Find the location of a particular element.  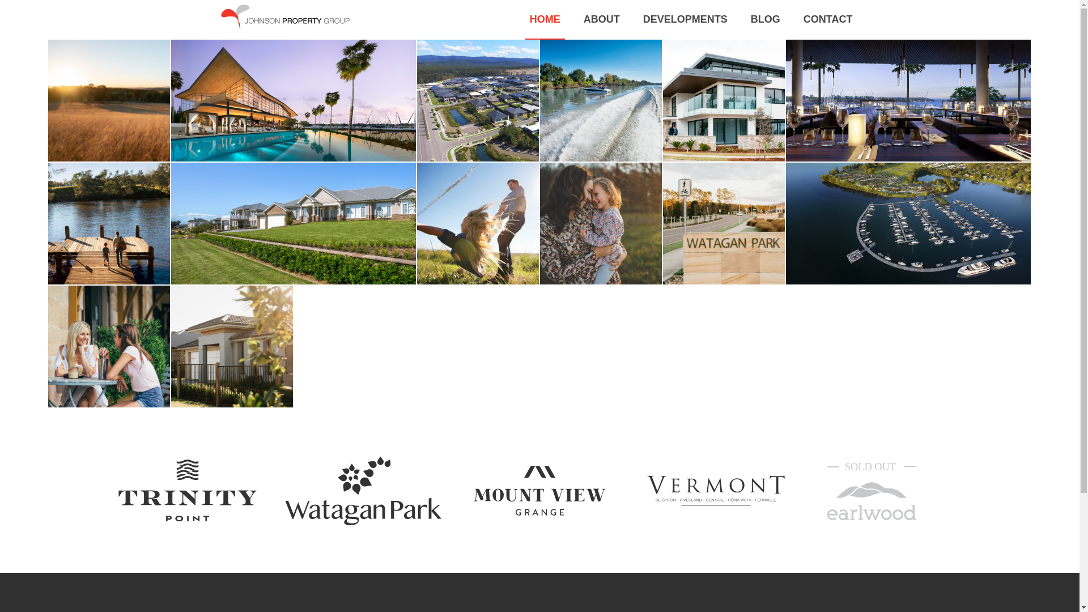

BLOG is located at coordinates (766, 19).